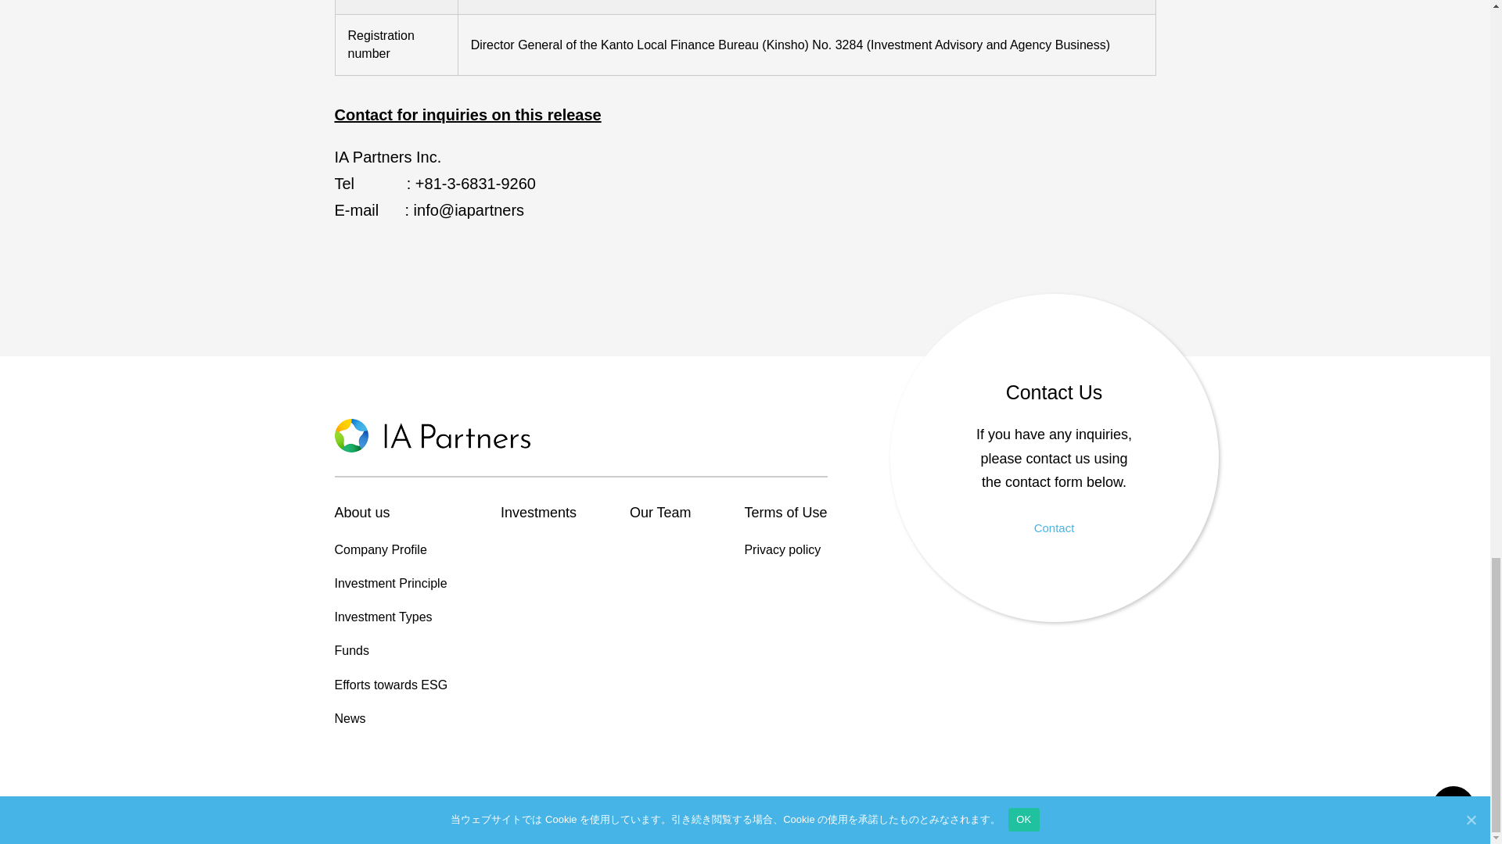 This screenshot has height=844, width=1502. Describe the element at coordinates (391, 550) in the screenshot. I see `Company Profile` at that location.